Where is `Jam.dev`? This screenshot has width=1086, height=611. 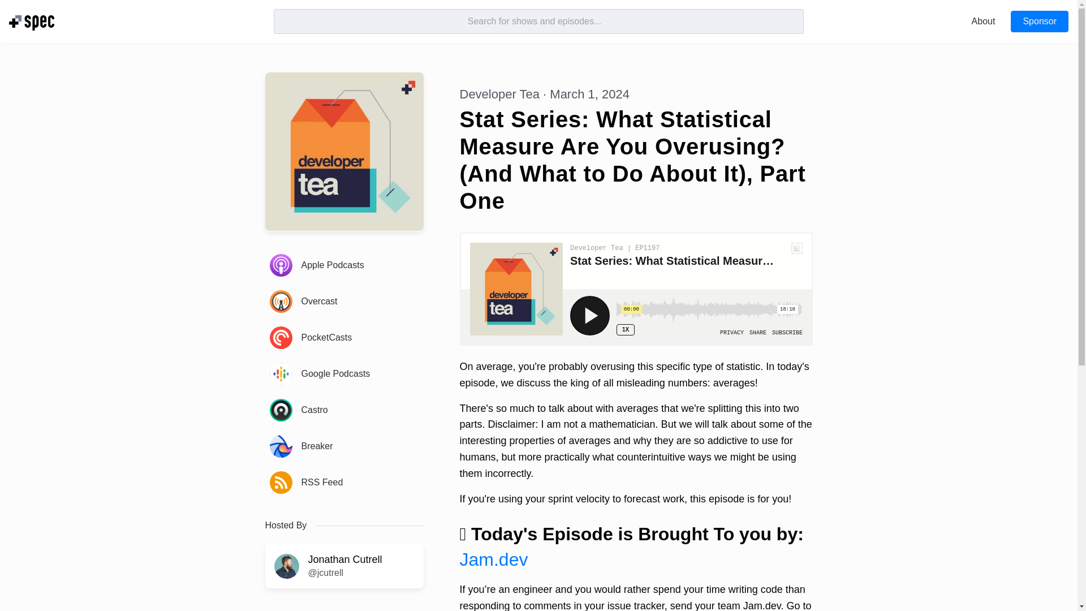
Jam.dev is located at coordinates (493, 559).